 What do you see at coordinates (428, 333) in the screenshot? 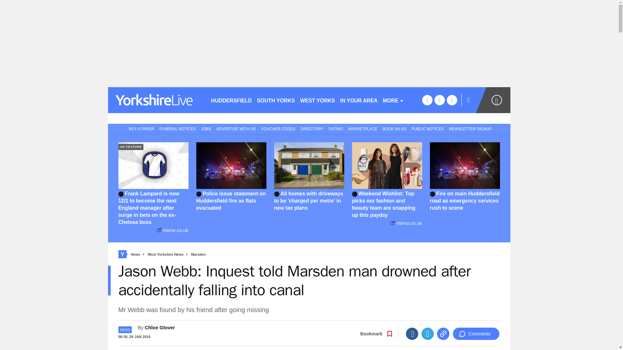
I see `Twitter` at bounding box center [428, 333].